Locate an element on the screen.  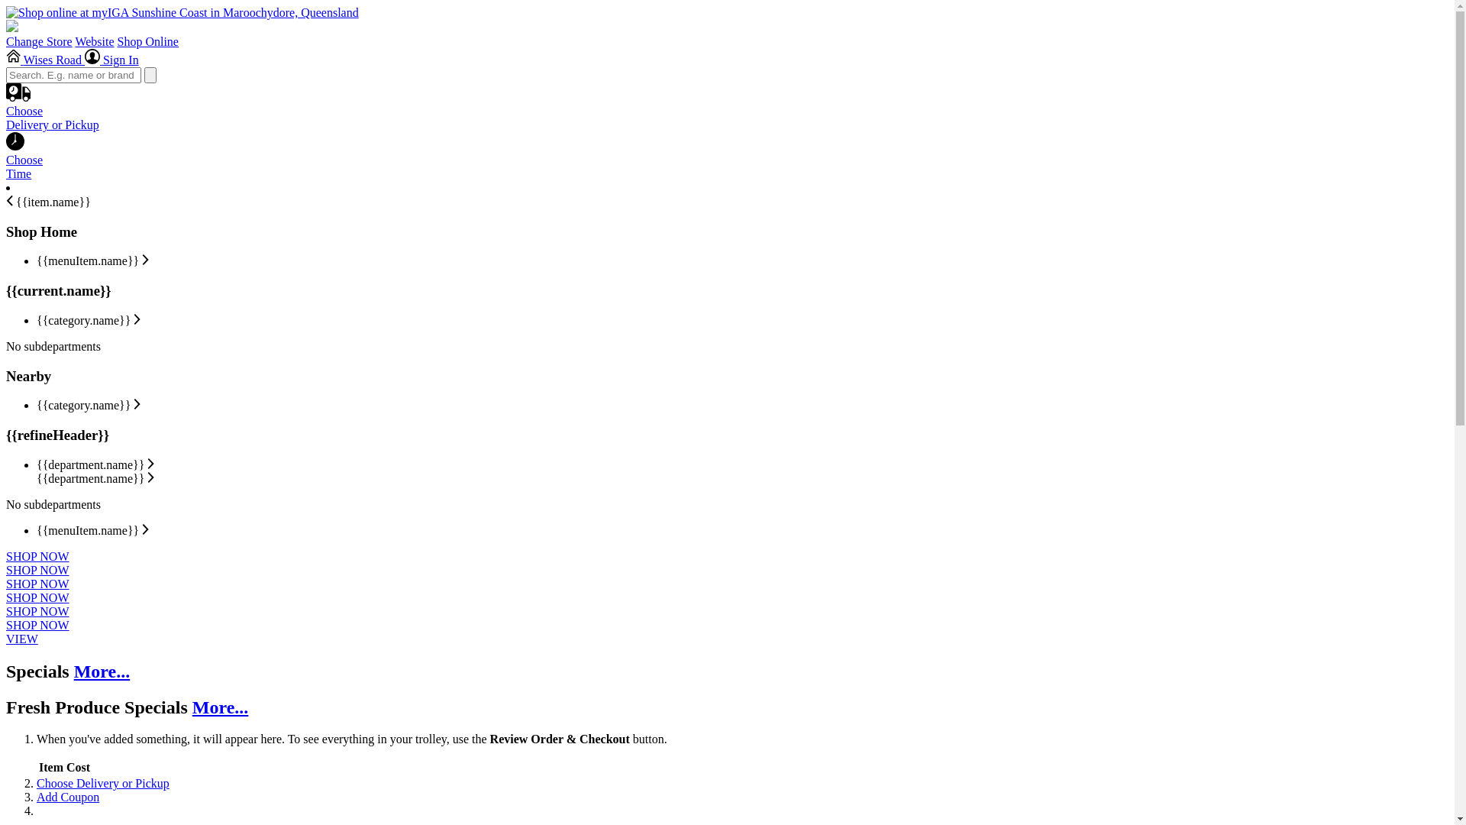
SHOP NOW is located at coordinates (38, 625).